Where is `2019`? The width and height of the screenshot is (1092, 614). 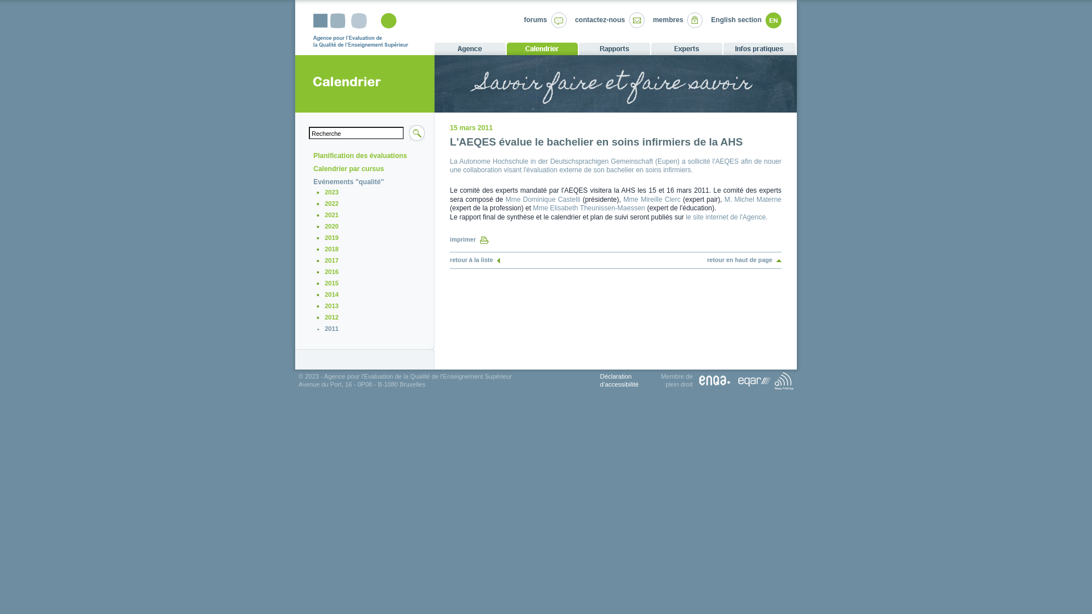 2019 is located at coordinates (332, 238).